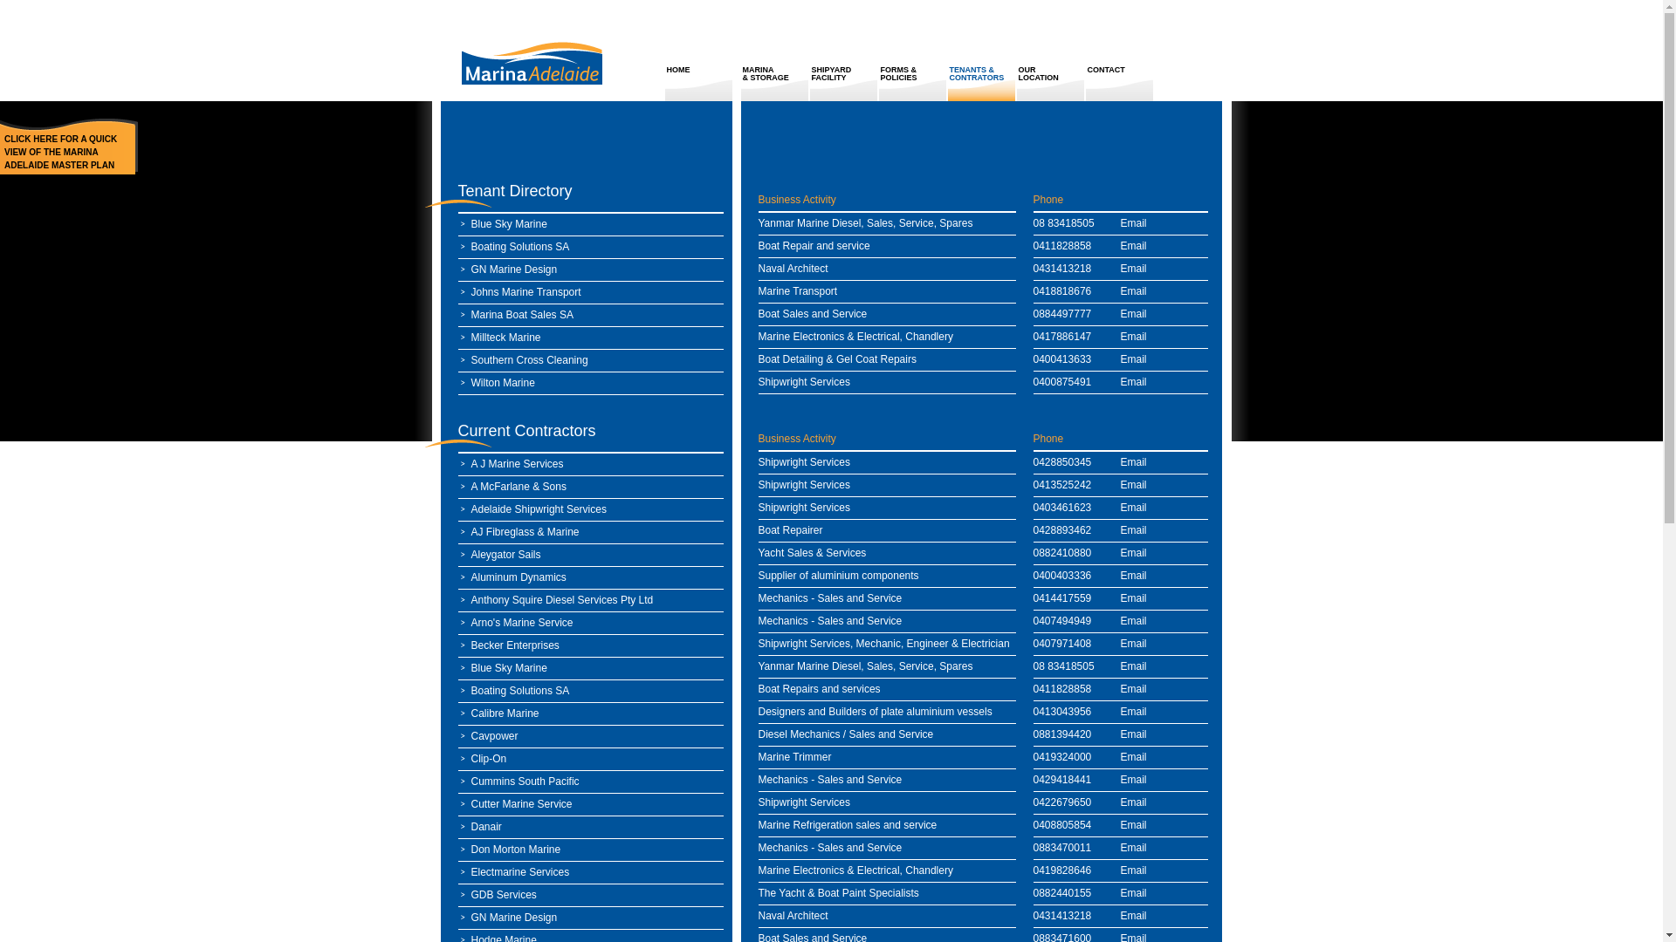  Describe the element at coordinates (1134, 485) in the screenshot. I see `Email` at that location.